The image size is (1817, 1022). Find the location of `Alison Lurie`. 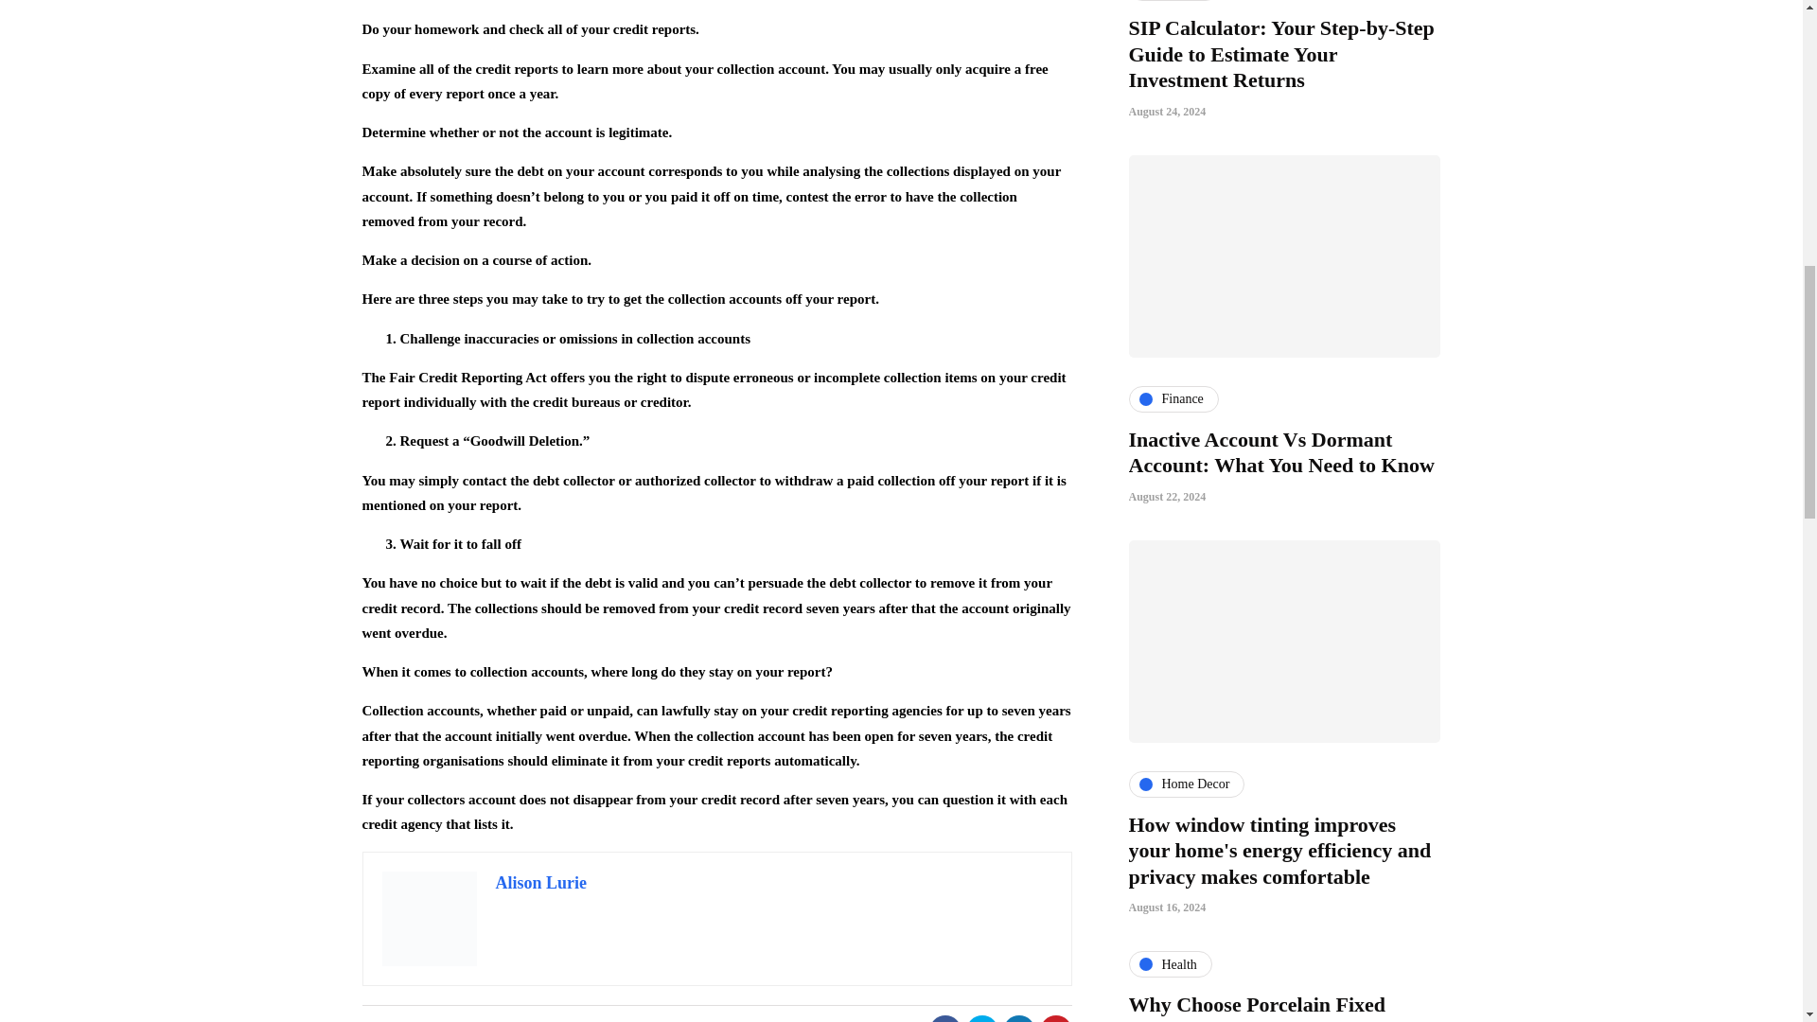

Alison Lurie is located at coordinates (541, 882).